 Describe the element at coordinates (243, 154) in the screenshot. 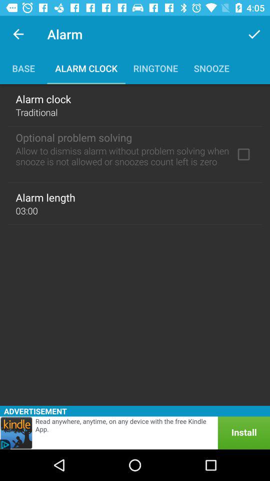

I see `toggle optional problem solving` at that location.